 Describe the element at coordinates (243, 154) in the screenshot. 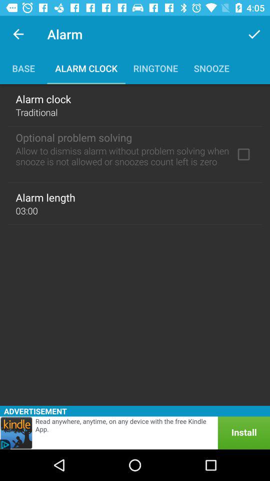

I see `toggle optional problem solving` at that location.